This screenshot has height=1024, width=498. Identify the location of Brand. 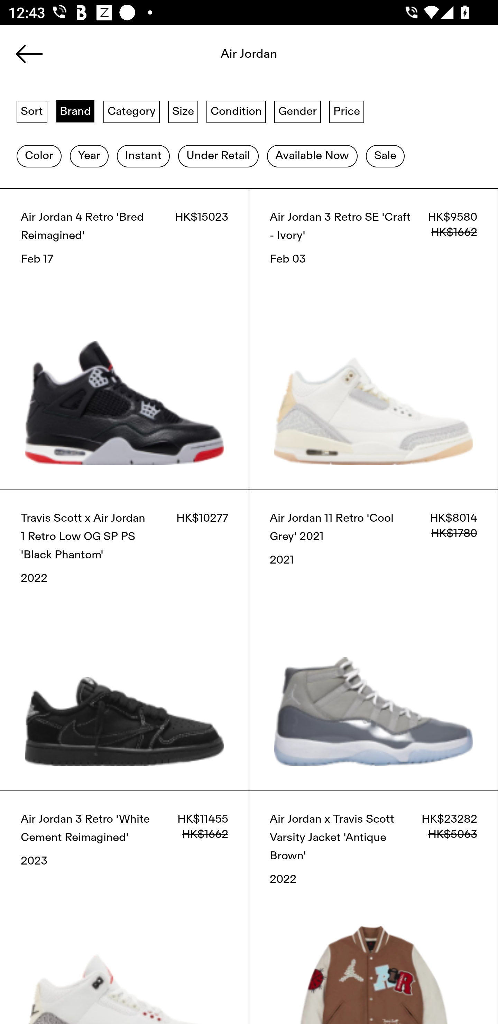
(75, 111).